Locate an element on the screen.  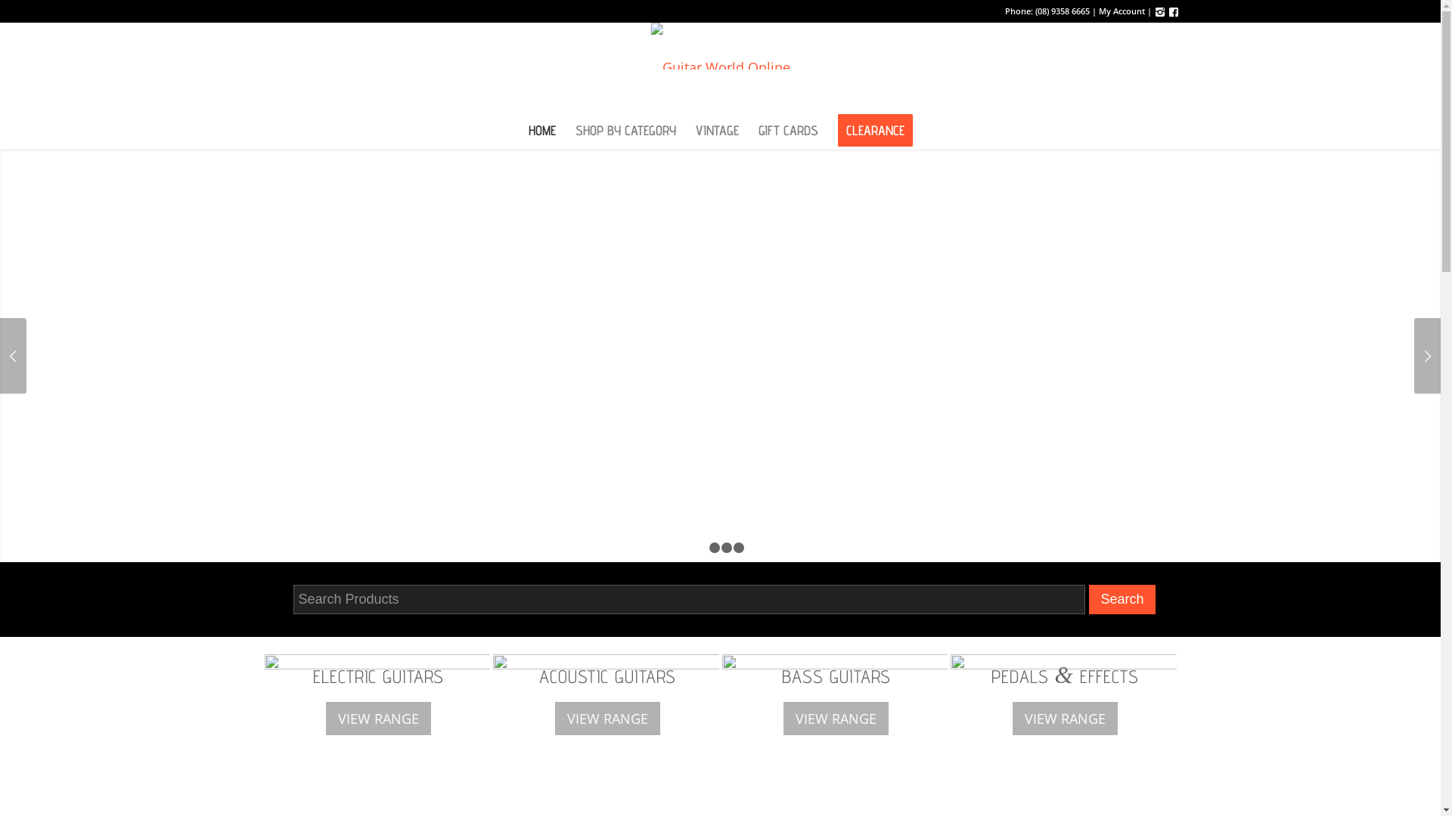
2 is located at coordinates (715, 548).